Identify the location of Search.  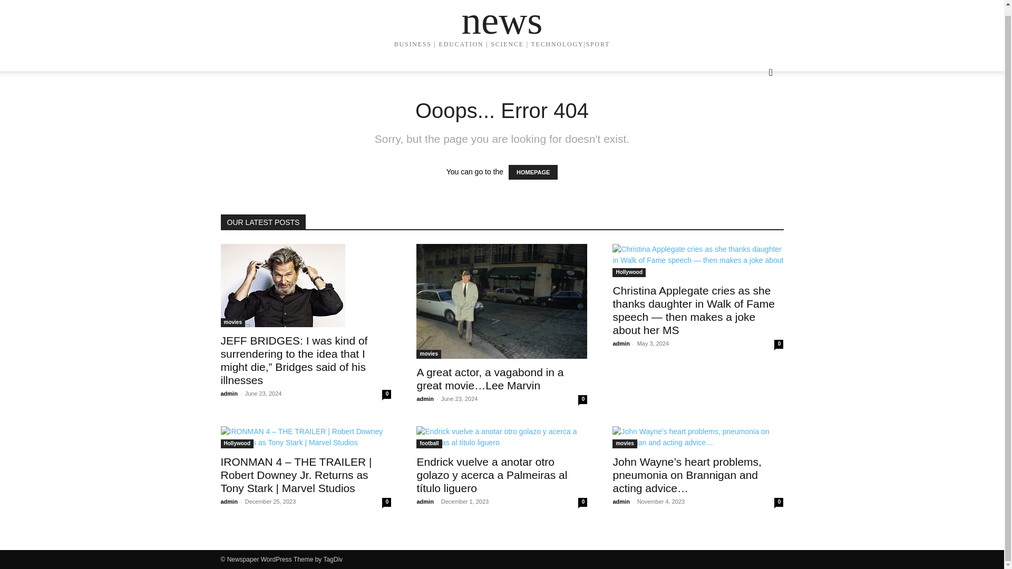
(754, 115).